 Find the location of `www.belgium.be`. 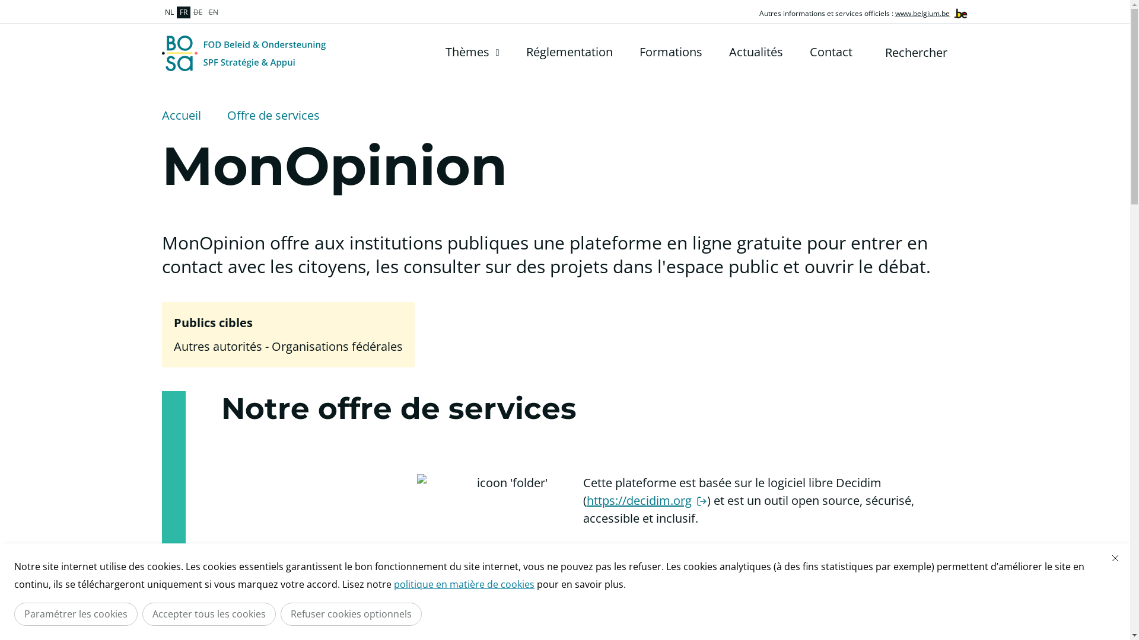

www.belgium.be is located at coordinates (922, 13).